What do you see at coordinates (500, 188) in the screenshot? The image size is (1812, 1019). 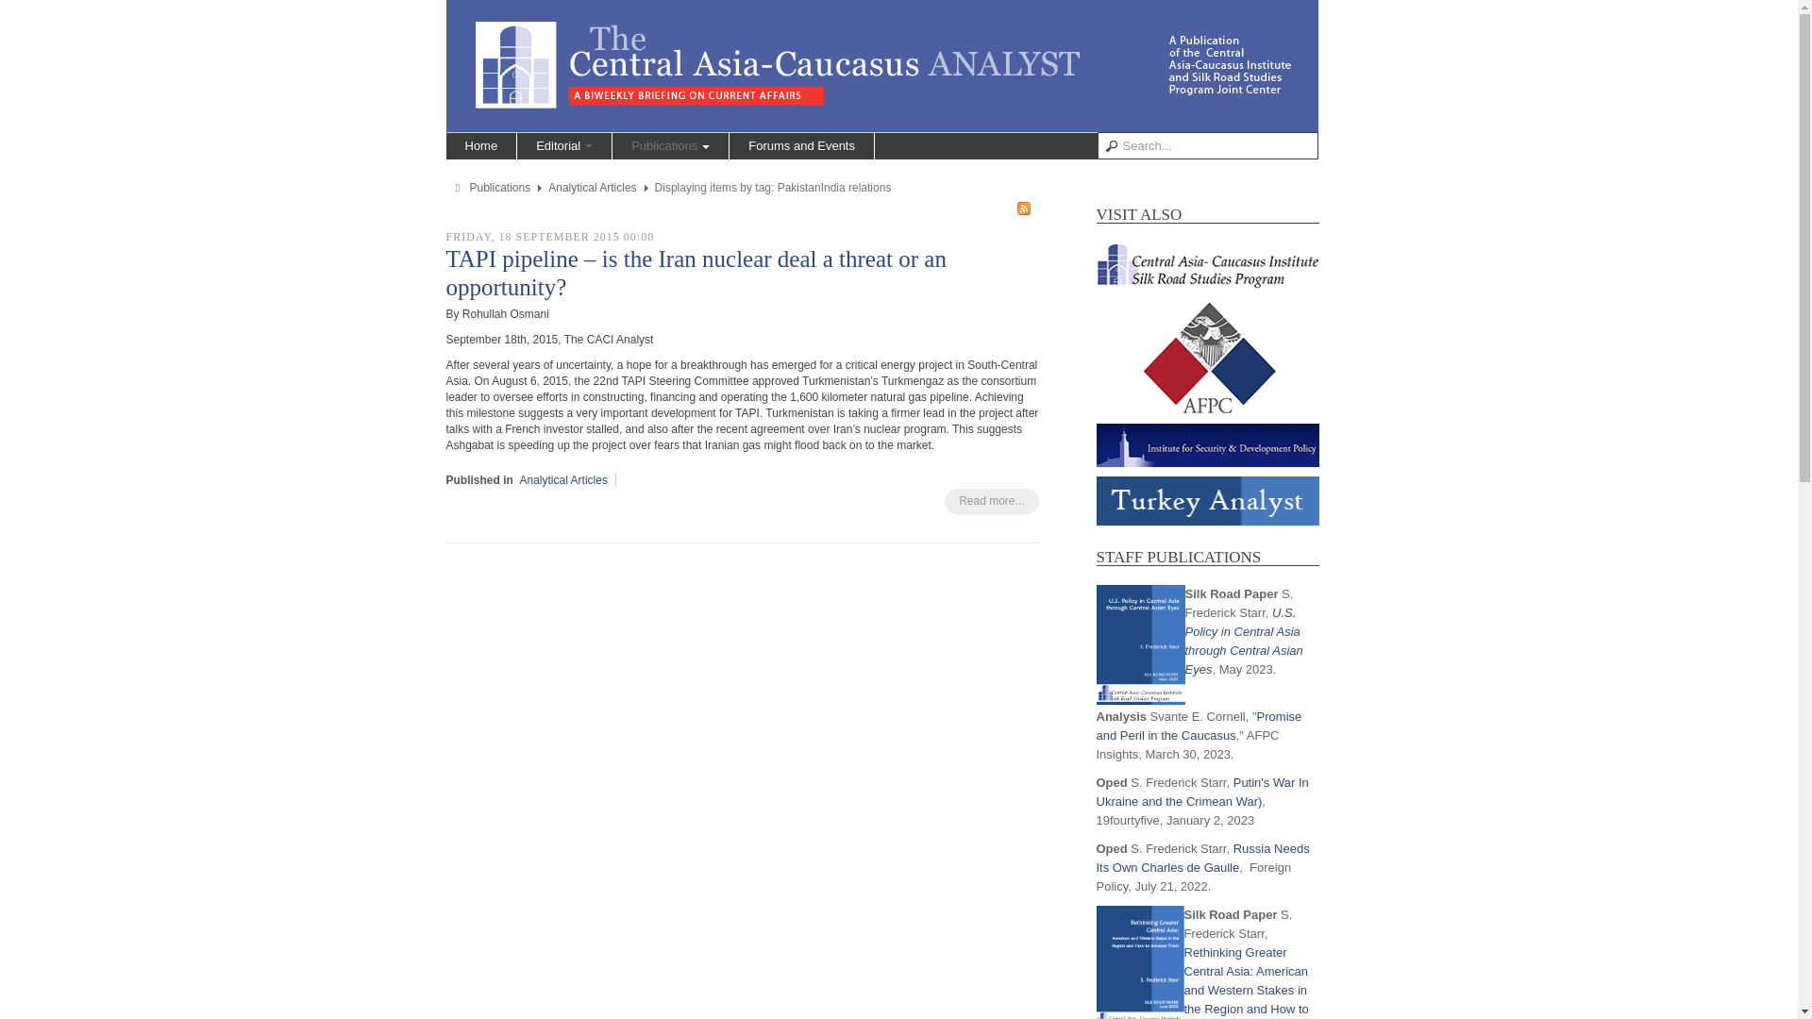 I see `Publications` at bounding box center [500, 188].